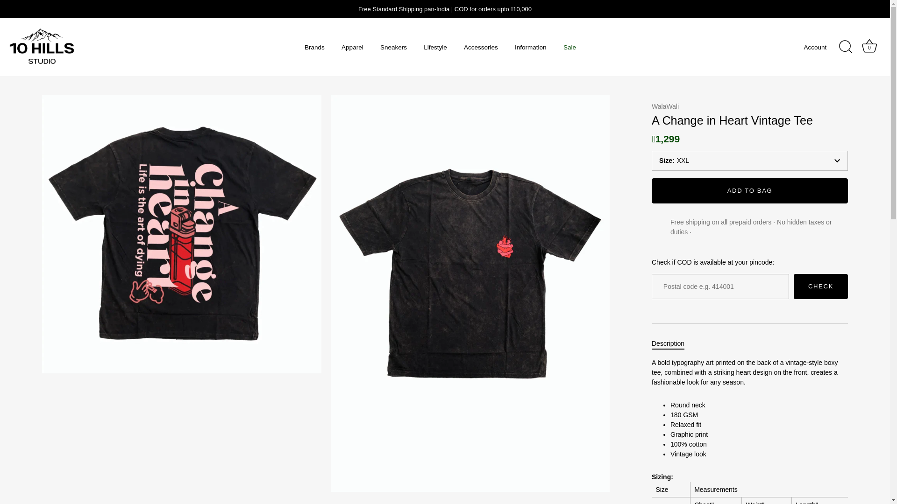  Describe the element at coordinates (823, 48) in the screenshot. I see `Account` at that location.